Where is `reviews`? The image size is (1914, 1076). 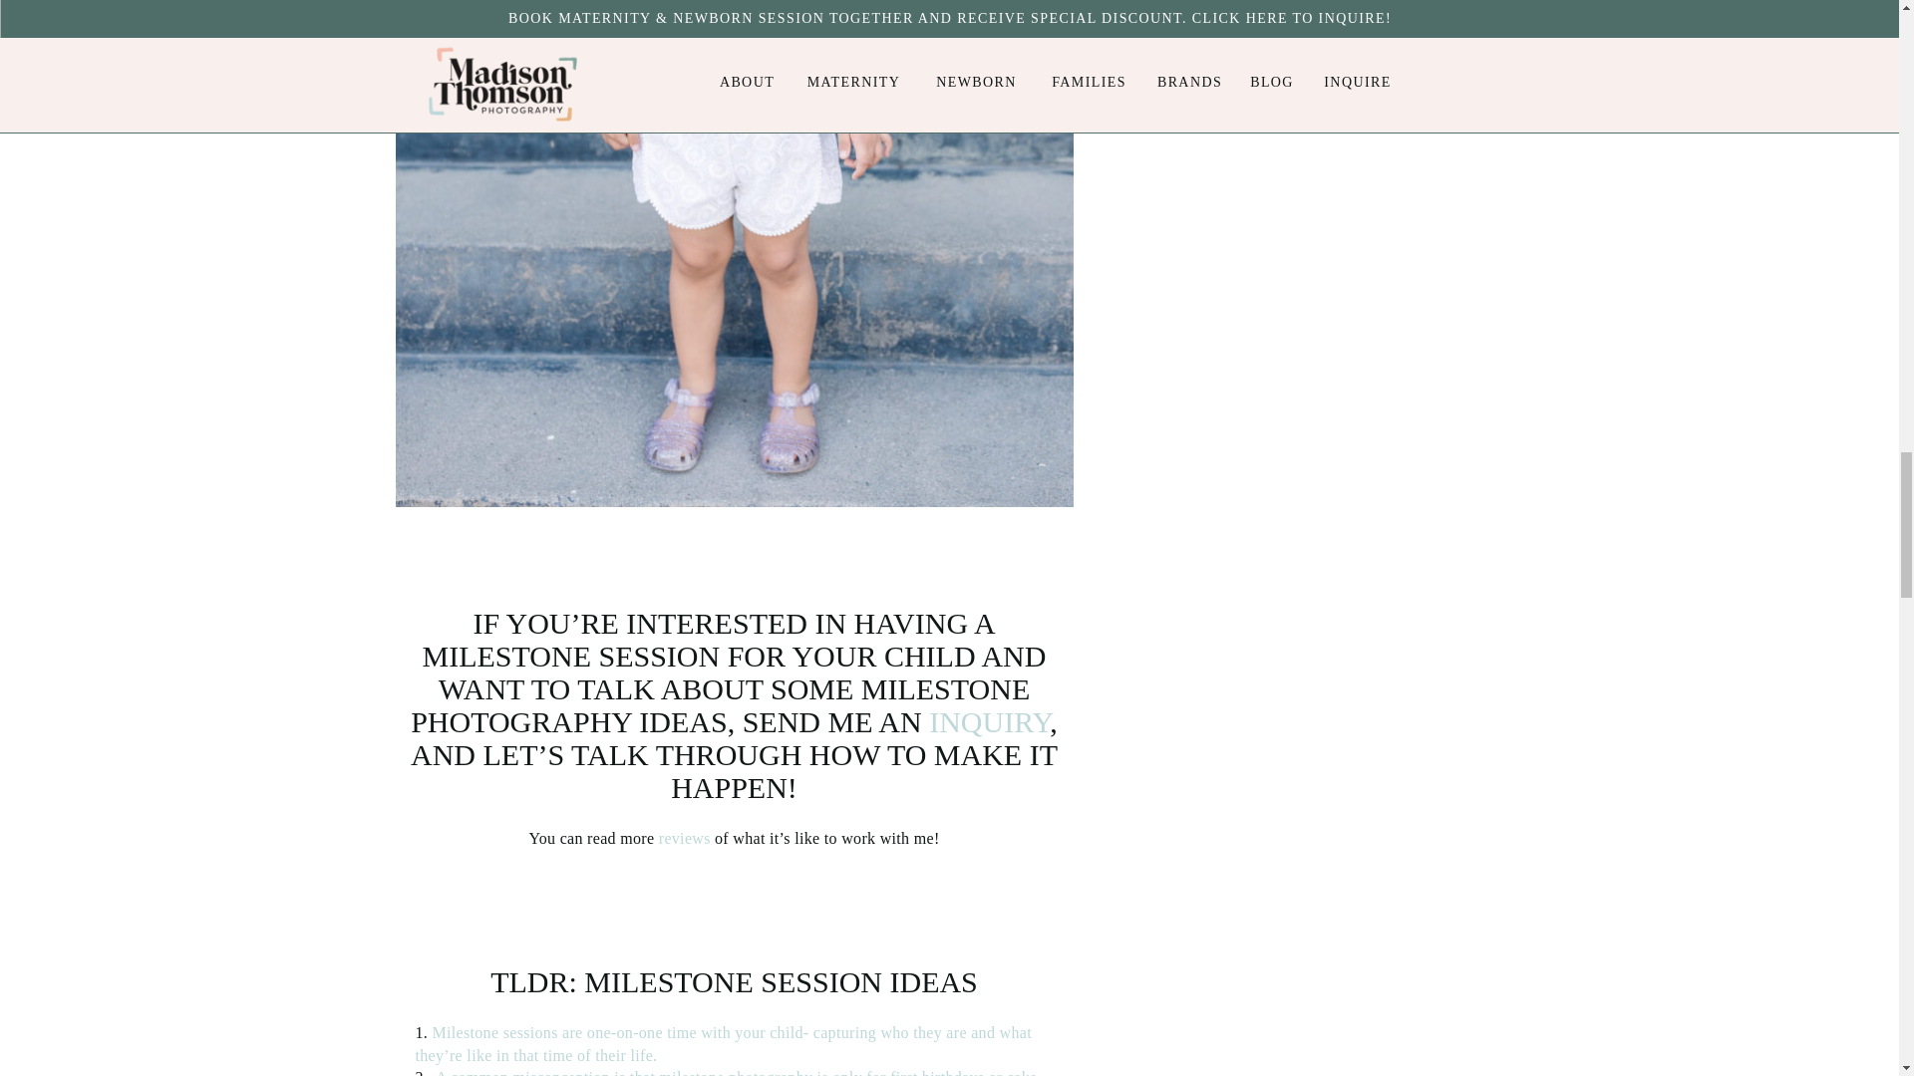 reviews is located at coordinates (684, 837).